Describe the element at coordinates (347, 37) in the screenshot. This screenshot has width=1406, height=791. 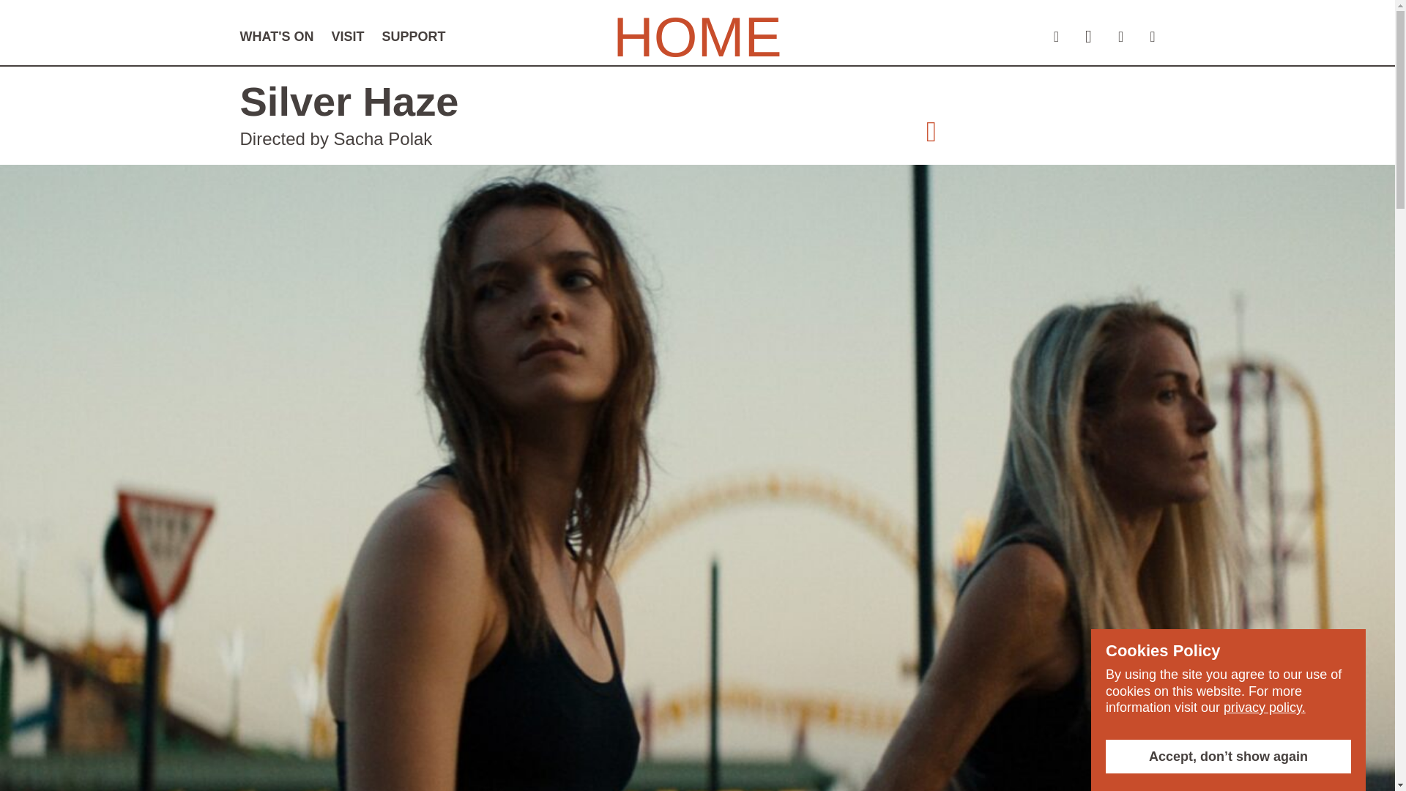
I see `VISIT` at that location.